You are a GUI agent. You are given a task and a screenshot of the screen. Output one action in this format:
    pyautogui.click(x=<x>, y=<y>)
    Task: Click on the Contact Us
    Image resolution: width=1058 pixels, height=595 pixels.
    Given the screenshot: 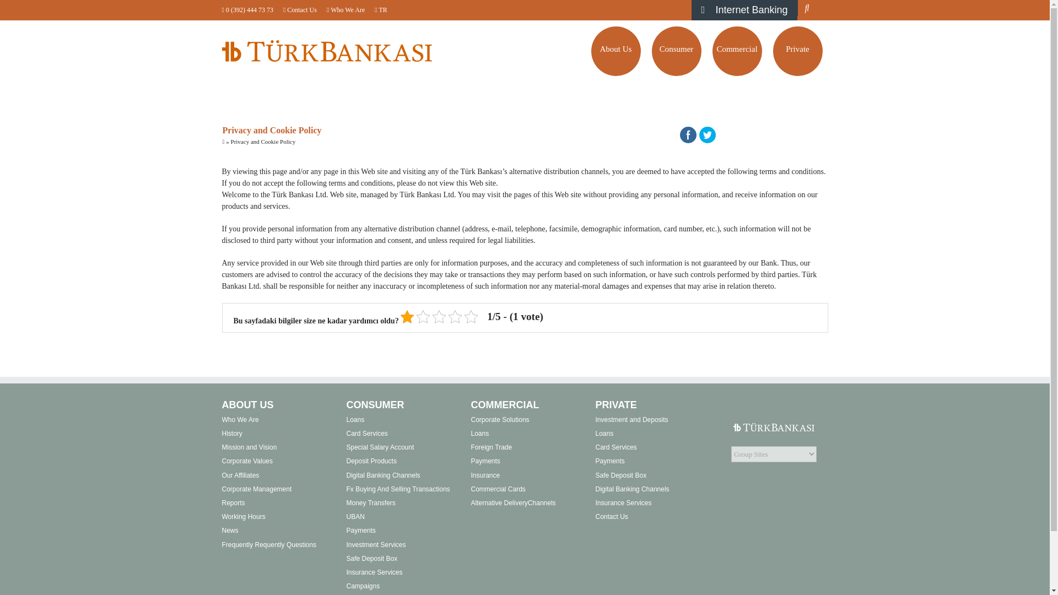 What is the action you would take?
    pyautogui.click(x=300, y=9)
    